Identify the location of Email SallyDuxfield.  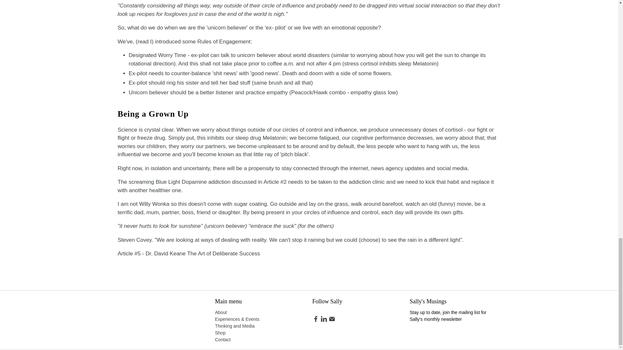
(332, 320).